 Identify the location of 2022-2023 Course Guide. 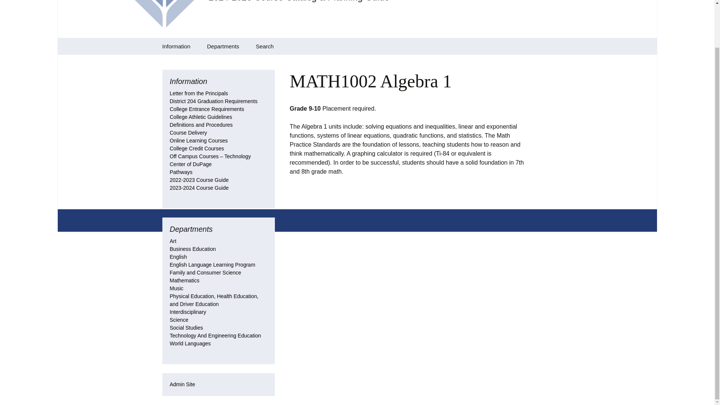
(199, 180).